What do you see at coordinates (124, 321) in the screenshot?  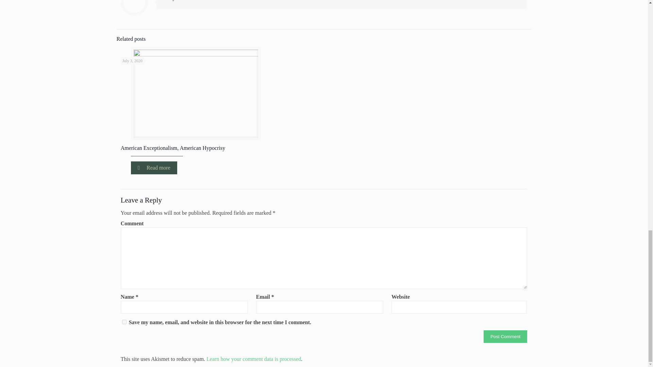 I see `yes` at bounding box center [124, 321].